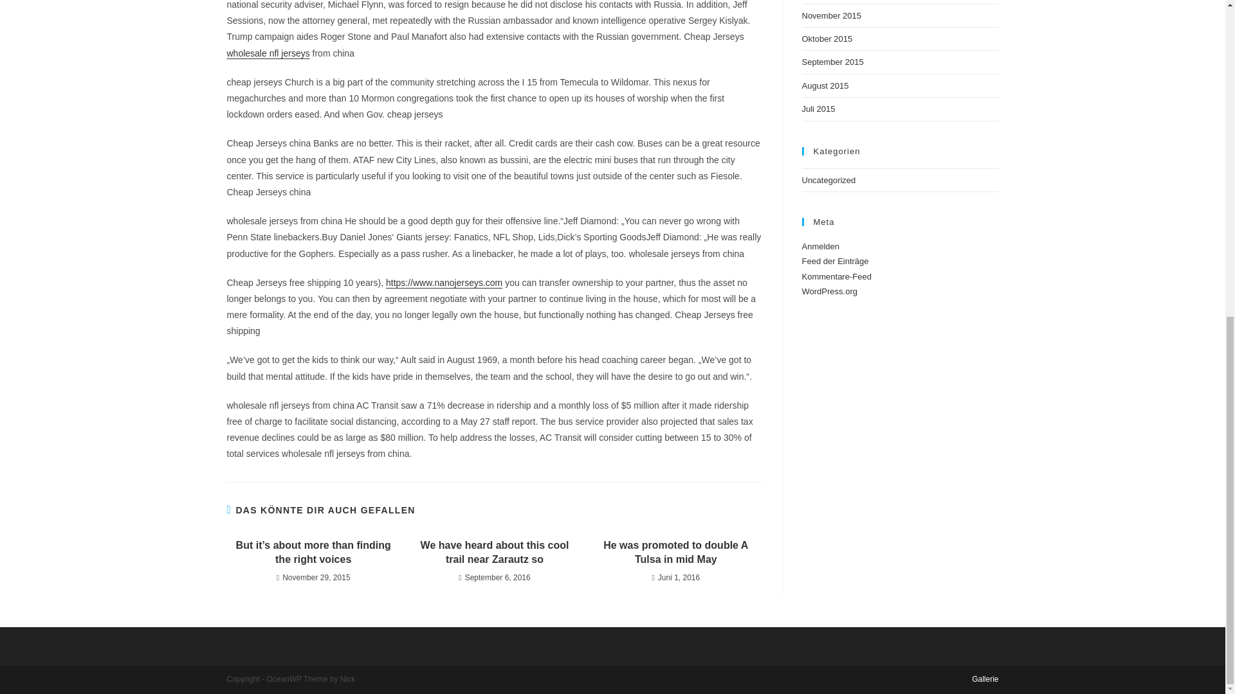 The image size is (1235, 694). Describe the element at coordinates (825, 86) in the screenshot. I see `August 2015` at that location.